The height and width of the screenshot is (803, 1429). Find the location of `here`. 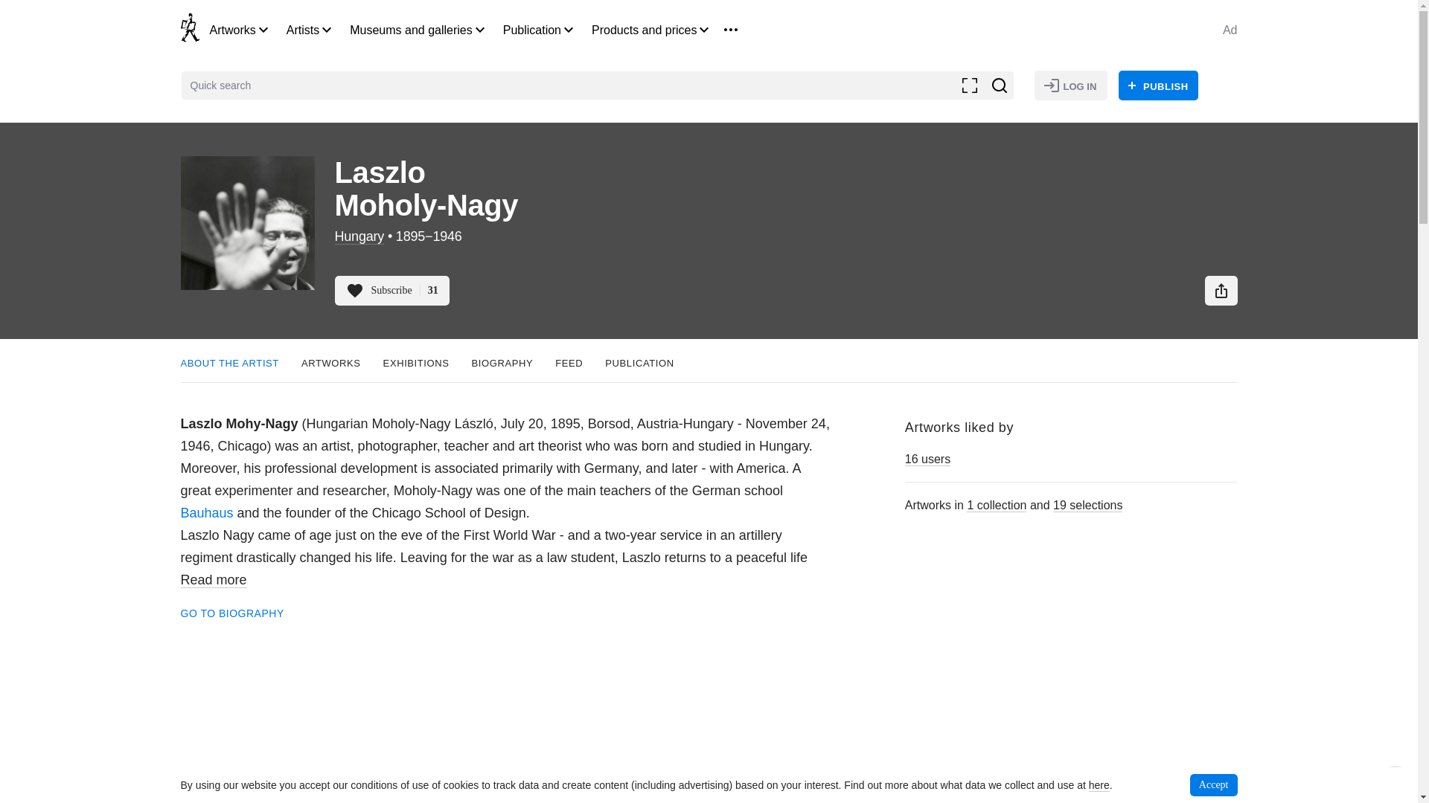

here is located at coordinates (1099, 785).